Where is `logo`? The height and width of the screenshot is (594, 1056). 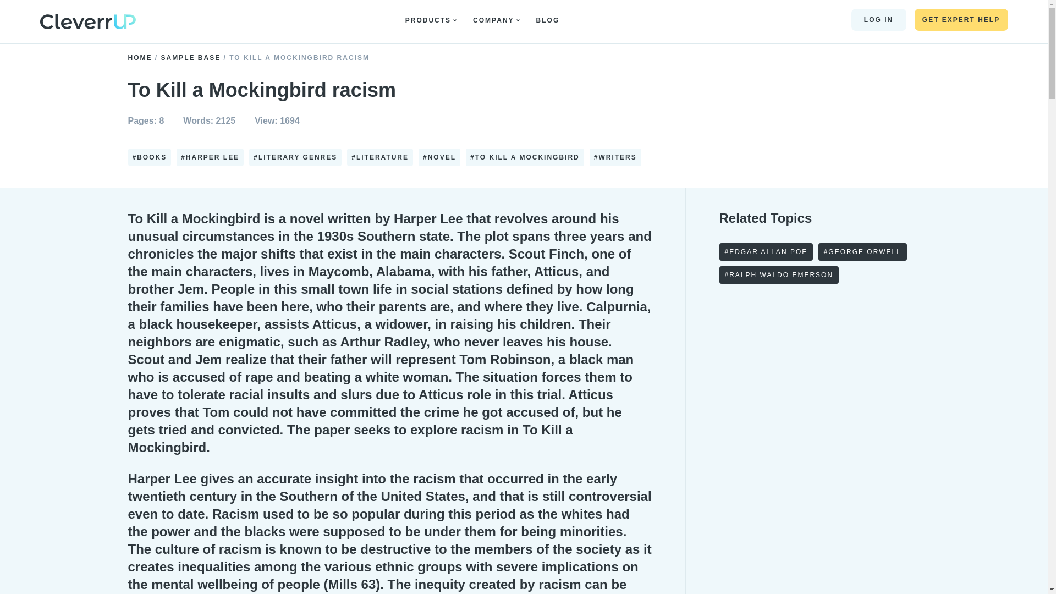 logo is located at coordinates (87, 21).